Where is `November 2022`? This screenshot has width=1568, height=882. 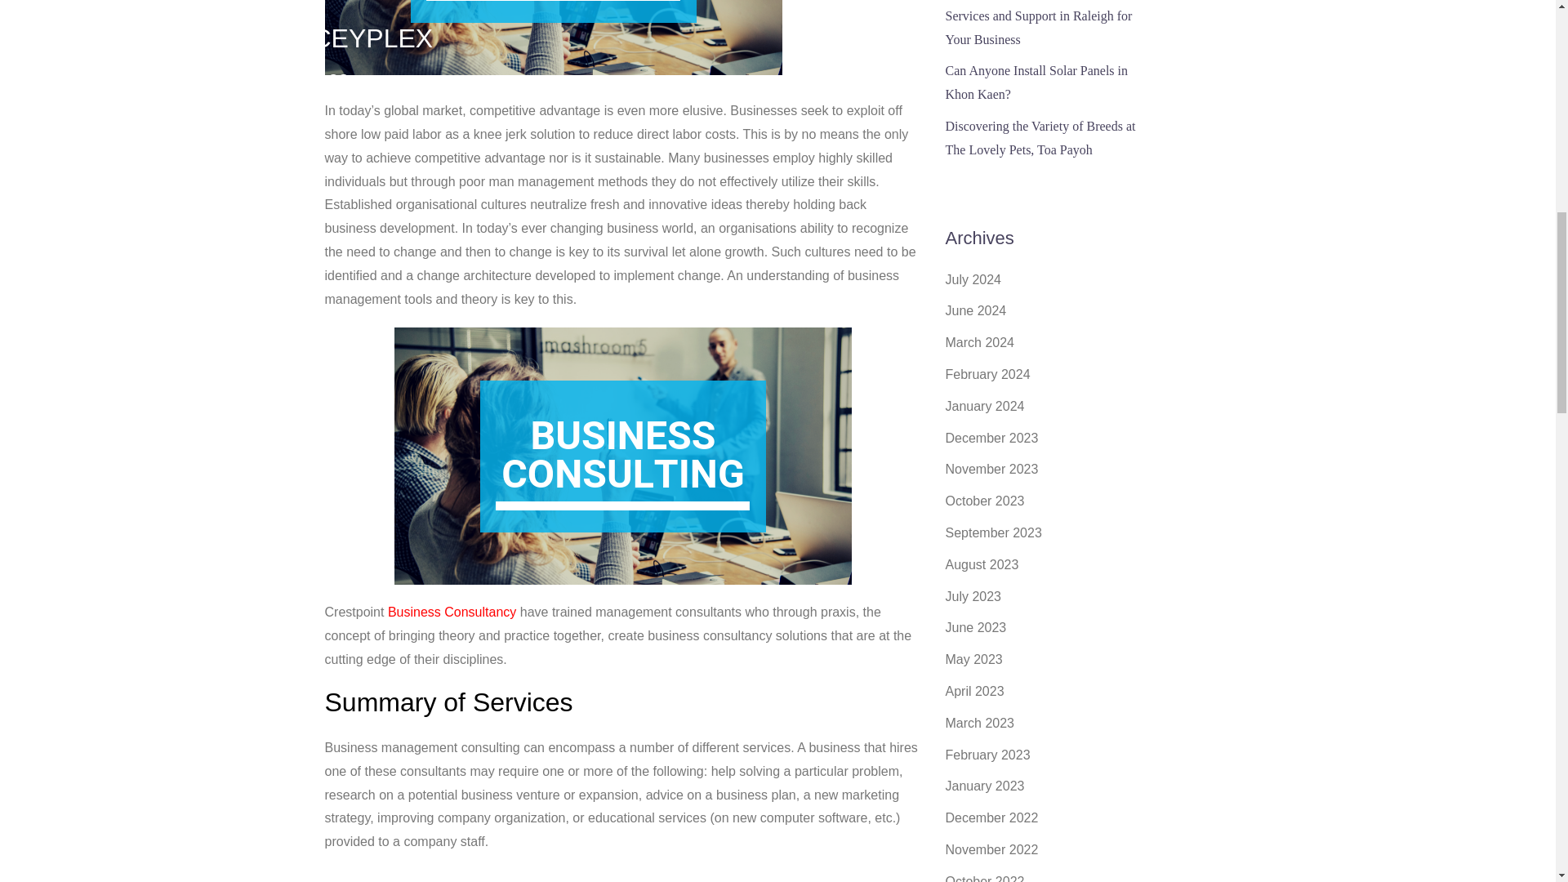
November 2022 is located at coordinates (991, 849).